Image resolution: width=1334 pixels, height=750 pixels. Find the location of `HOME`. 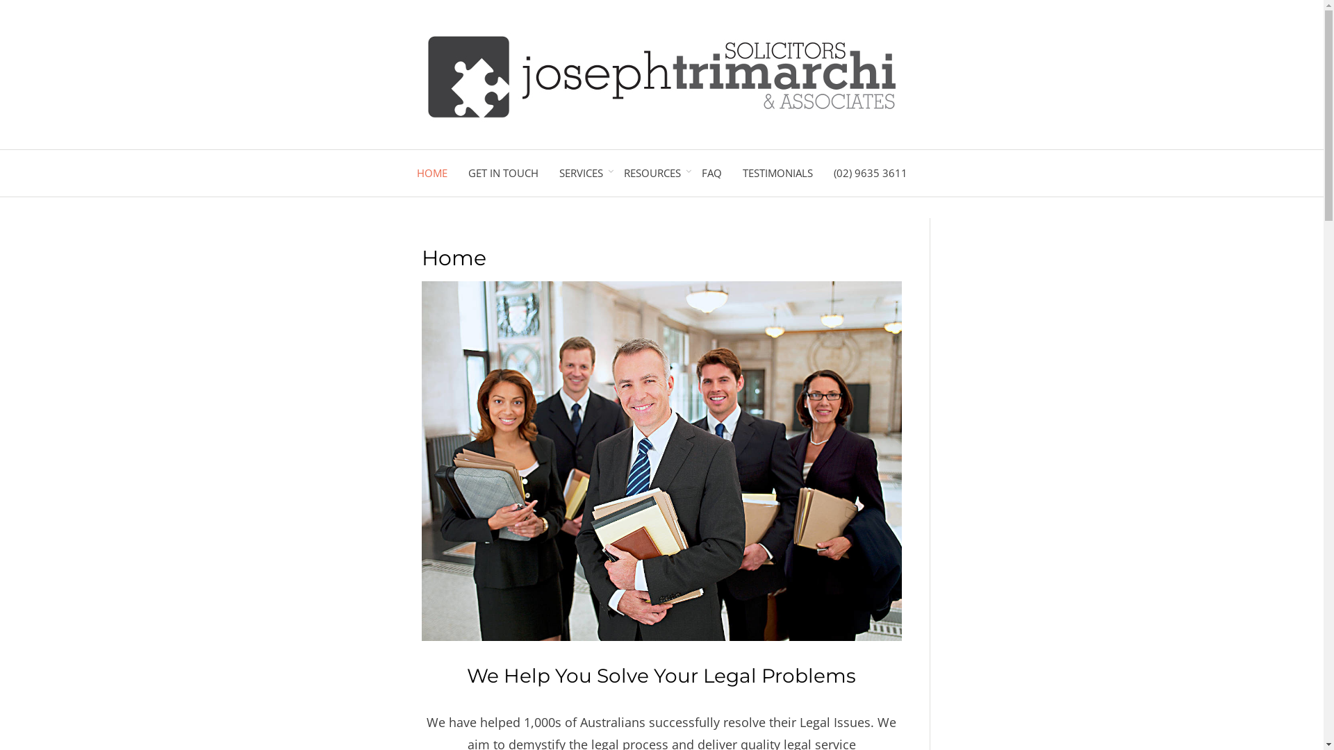

HOME is located at coordinates (431, 174).